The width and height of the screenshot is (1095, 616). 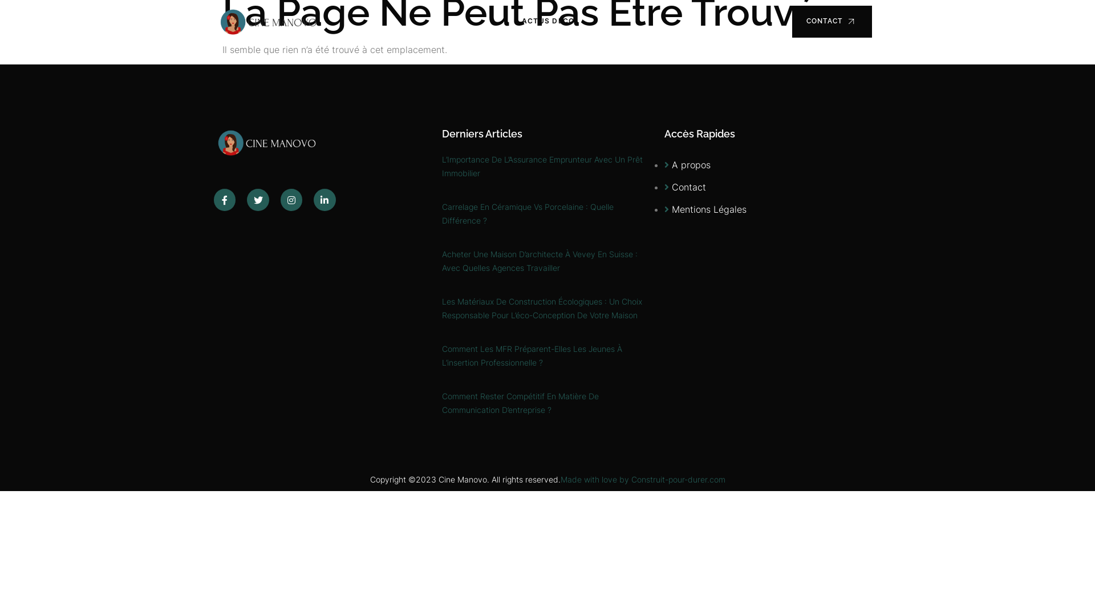 I want to click on Contact, so click(x=686, y=187).